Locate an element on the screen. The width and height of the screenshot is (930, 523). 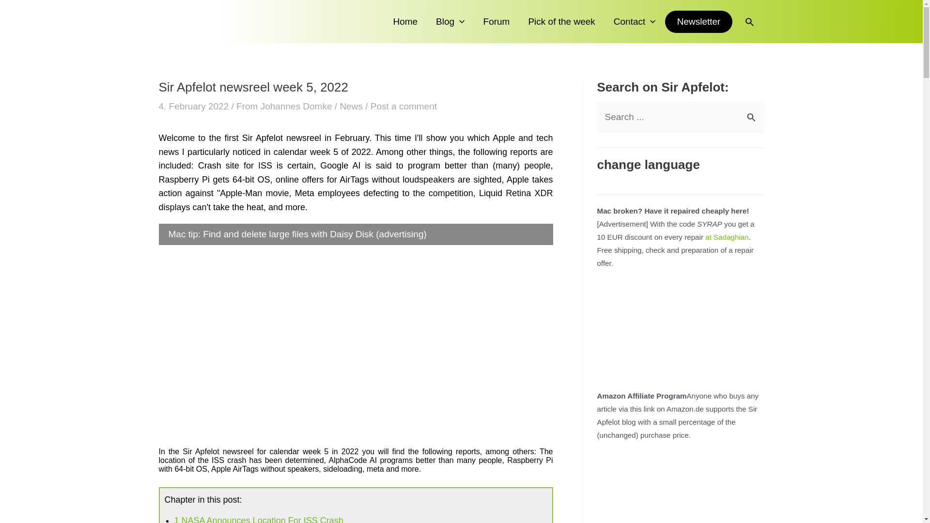
Forum is located at coordinates (496, 21).